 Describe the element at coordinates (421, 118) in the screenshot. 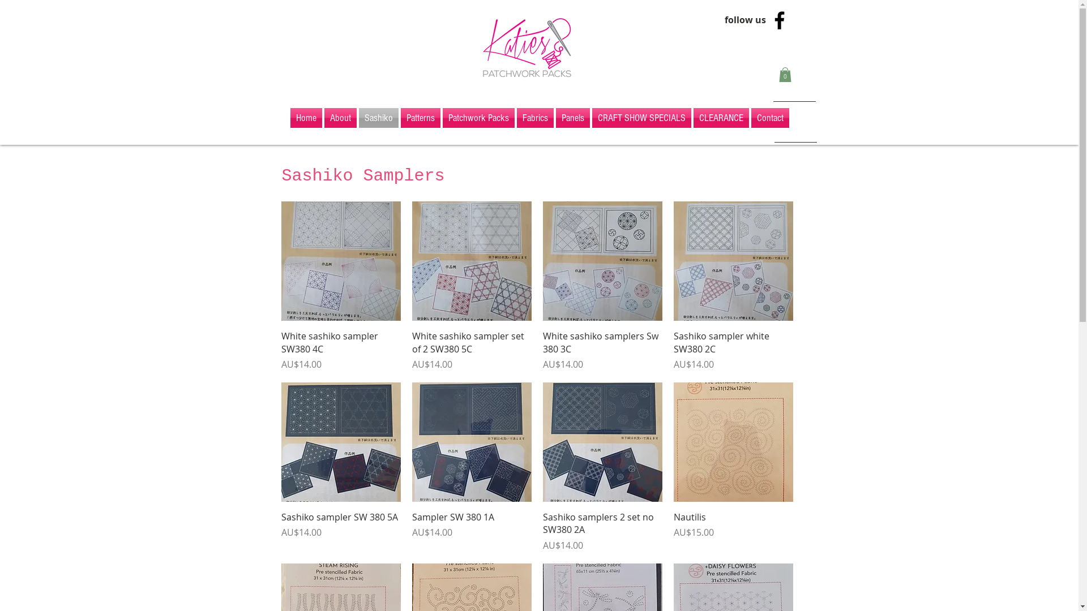

I see `Patterns` at that location.